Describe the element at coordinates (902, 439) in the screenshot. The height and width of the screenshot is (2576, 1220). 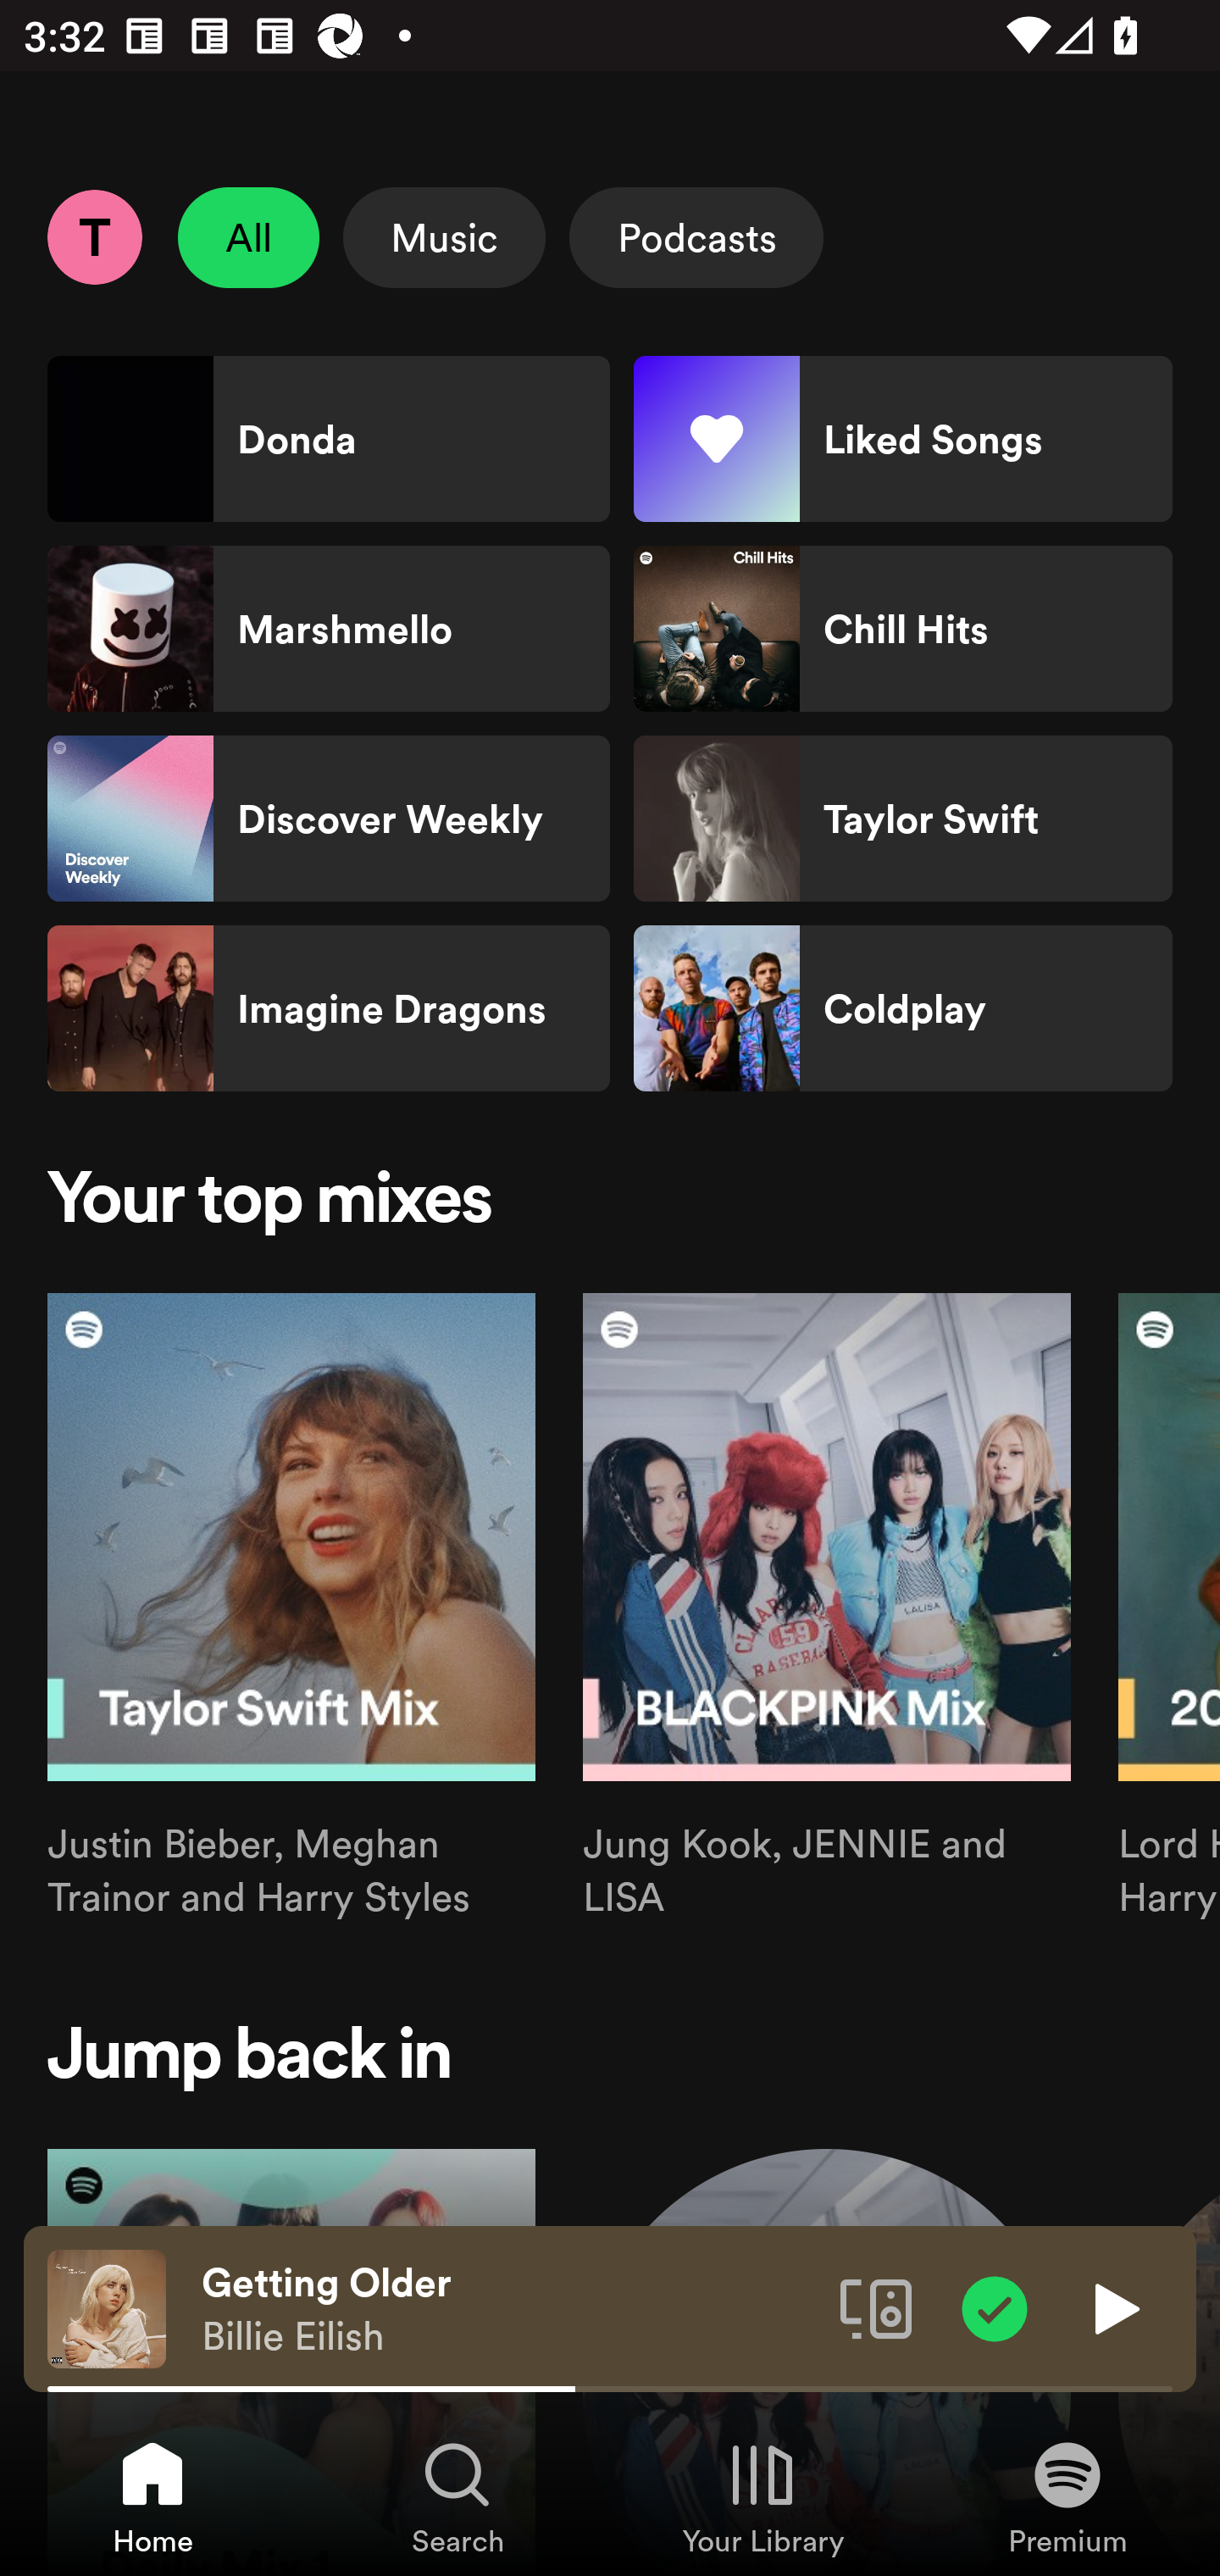
I see `Liked Songs Shortcut Liked Songs` at that location.